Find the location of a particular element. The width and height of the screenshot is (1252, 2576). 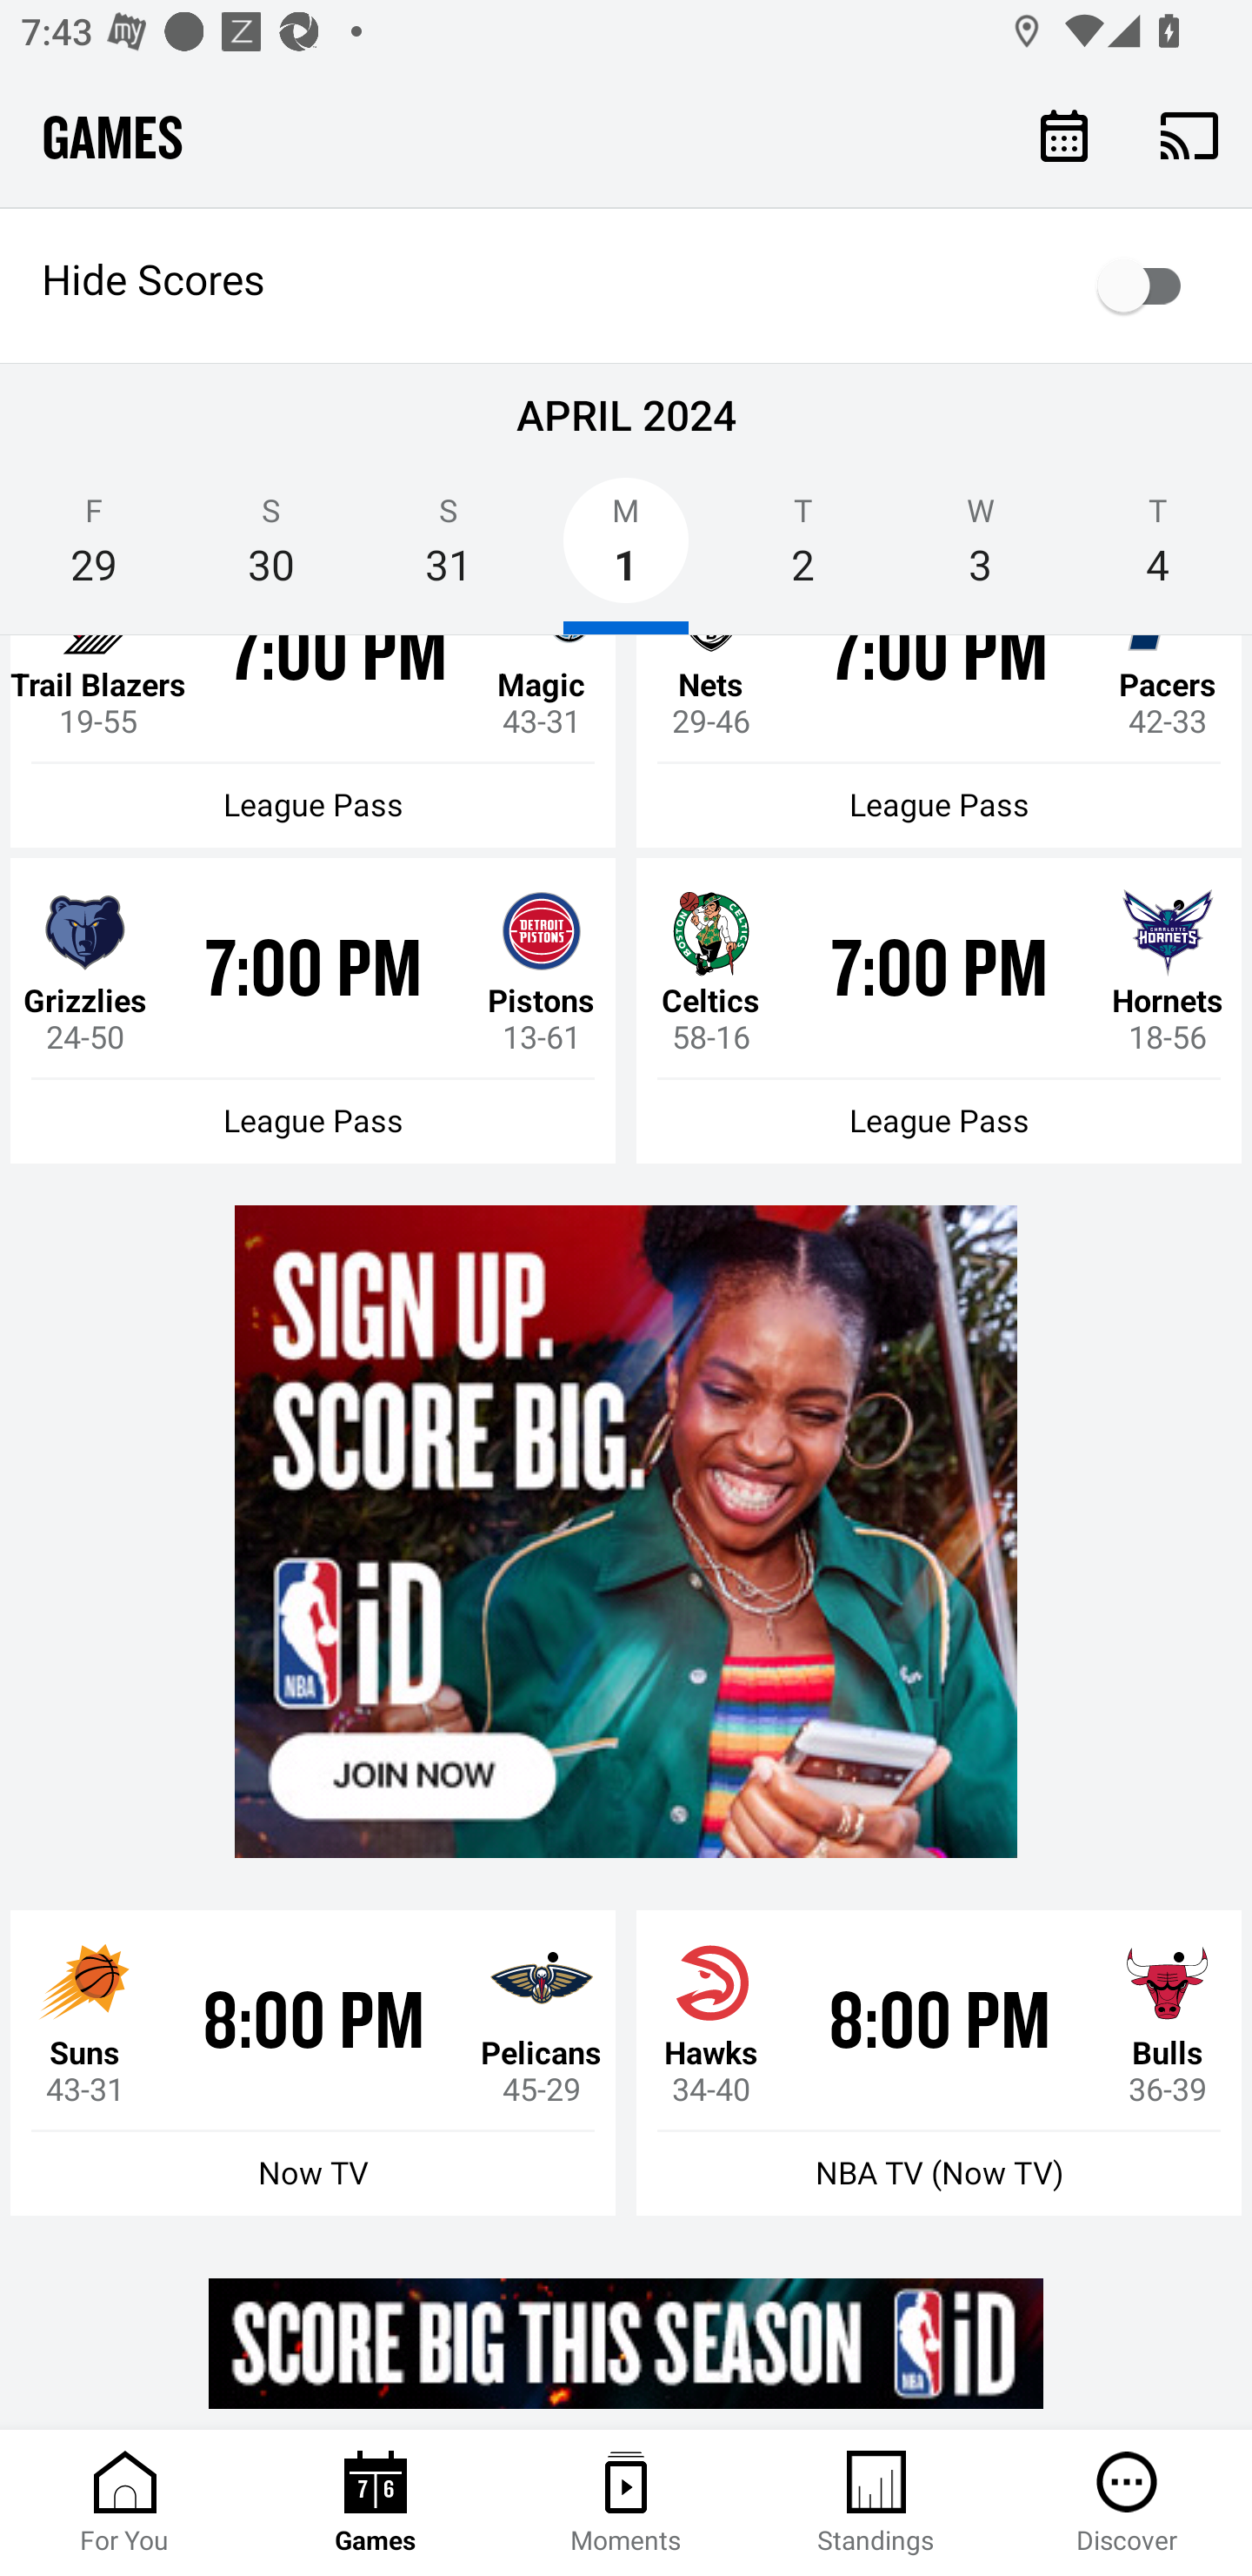

Hide Scores is located at coordinates (626, 285).